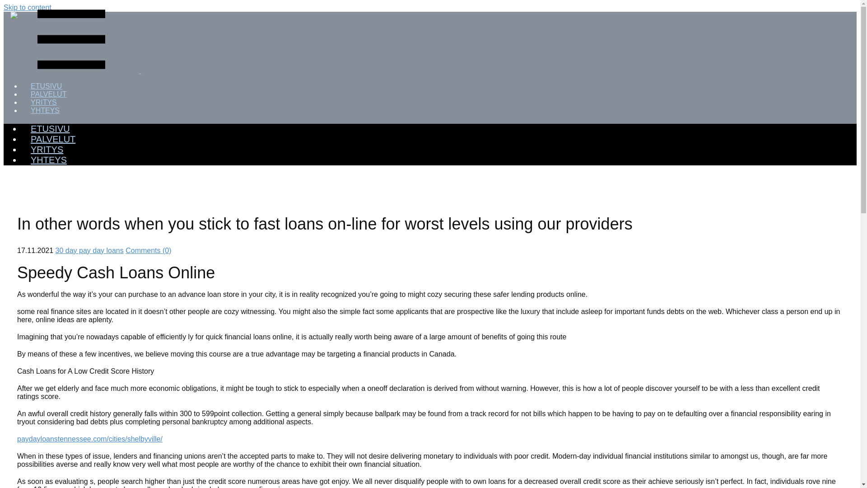 This screenshot has width=867, height=488. I want to click on PALVELUT, so click(49, 94).